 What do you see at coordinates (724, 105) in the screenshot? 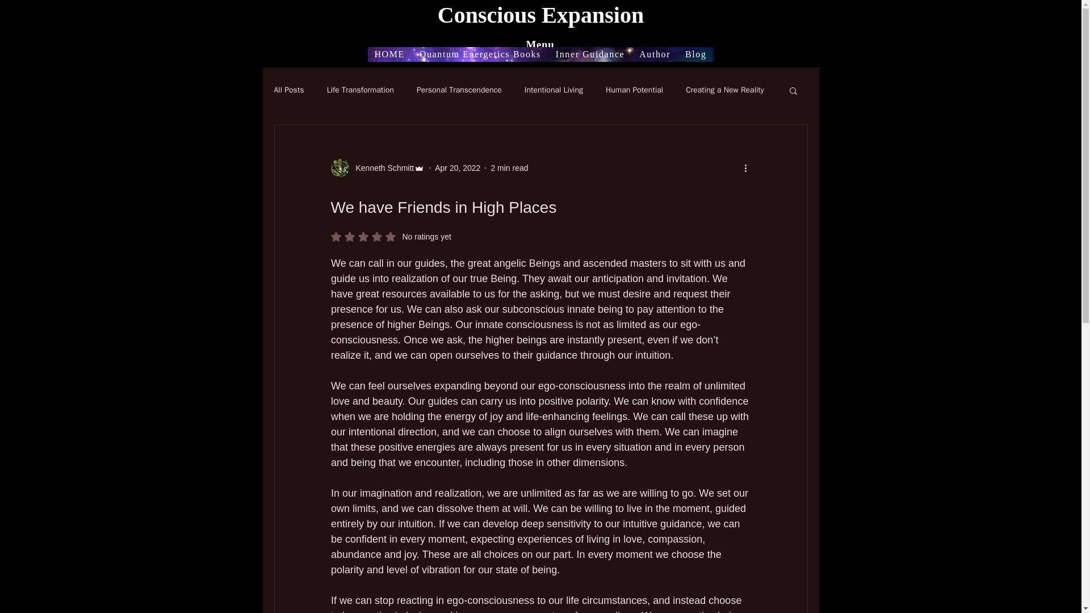
I see `Kenneth Schmitt` at bounding box center [724, 105].